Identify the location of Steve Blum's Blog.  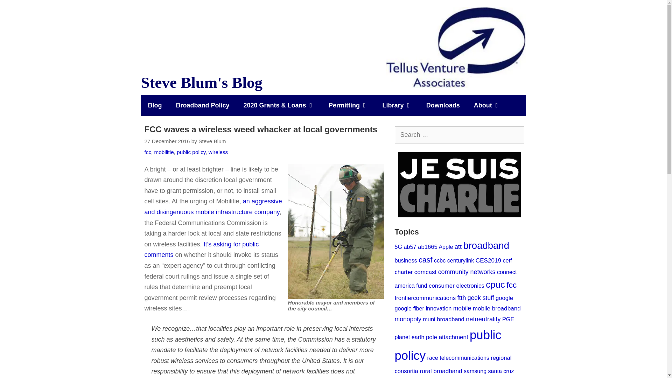
(456, 47).